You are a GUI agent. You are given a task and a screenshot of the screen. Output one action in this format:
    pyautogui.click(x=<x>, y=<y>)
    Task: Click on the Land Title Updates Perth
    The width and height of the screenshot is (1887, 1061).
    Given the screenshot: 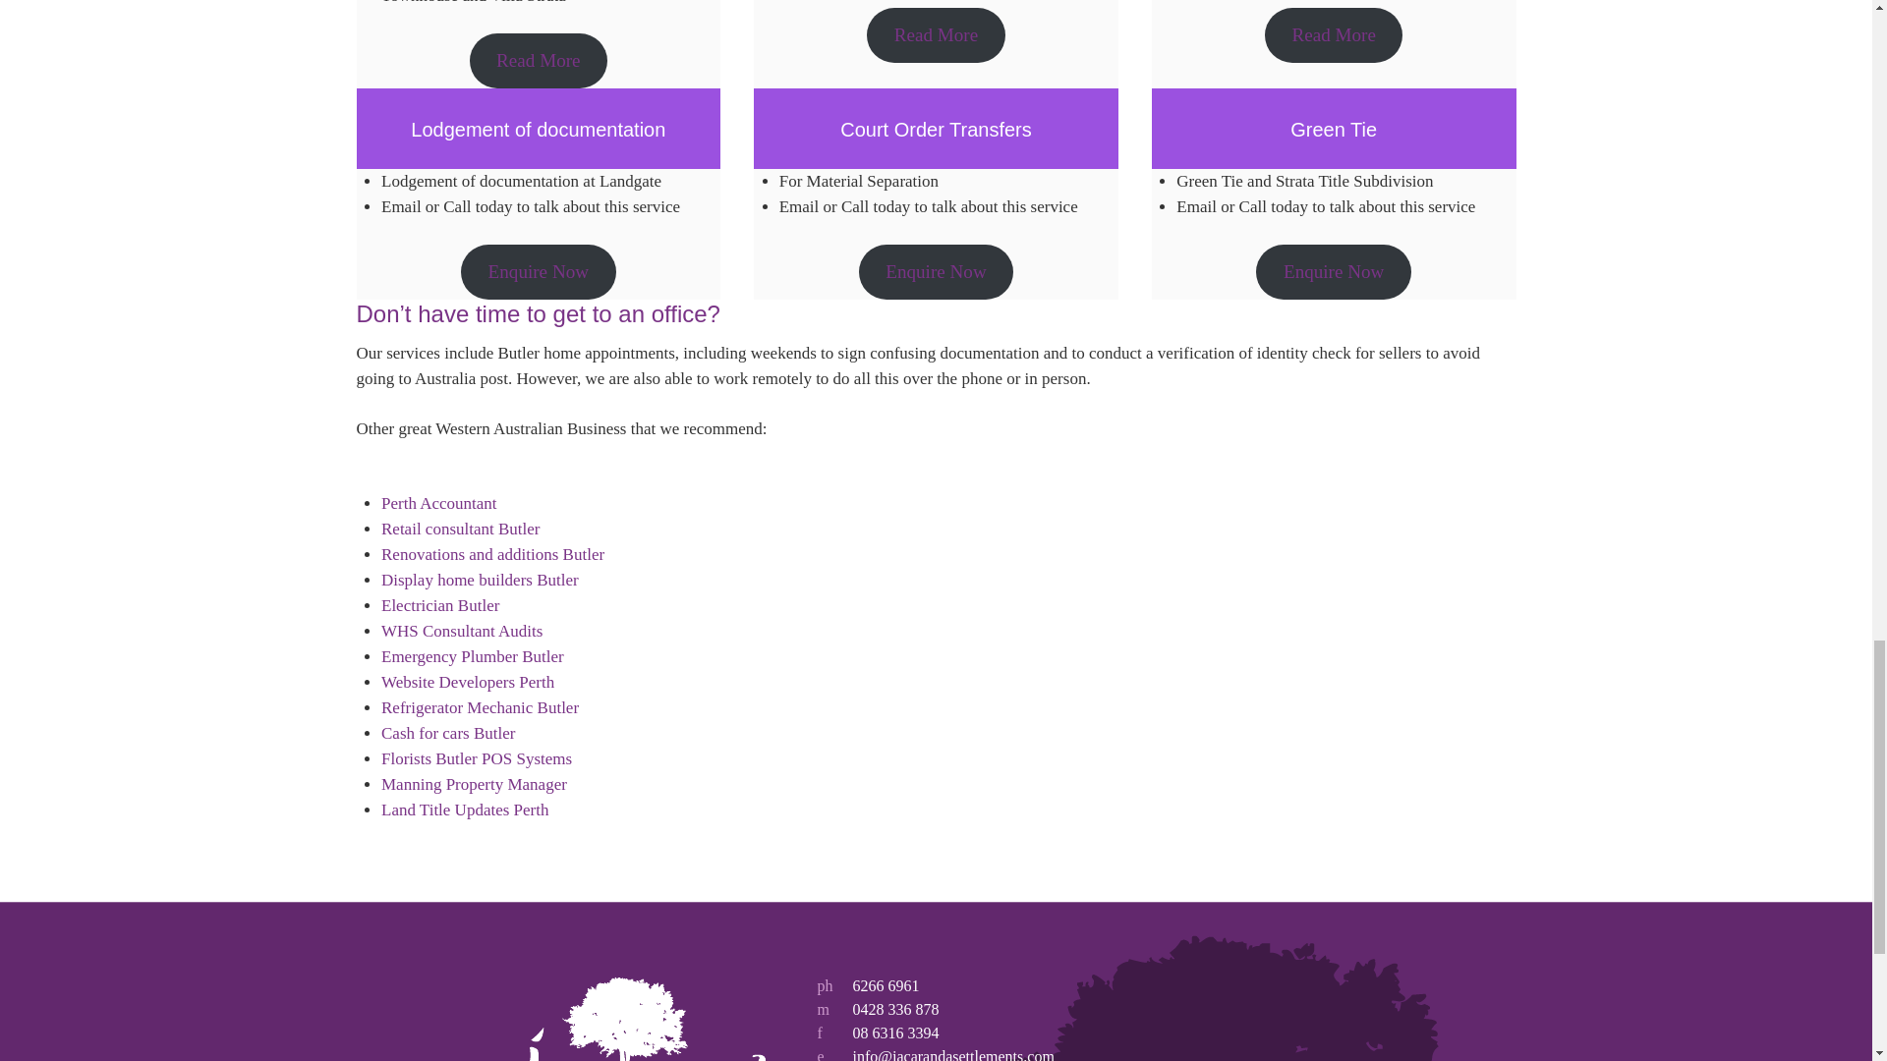 What is the action you would take?
    pyautogui.click(x=464, y=810)
    